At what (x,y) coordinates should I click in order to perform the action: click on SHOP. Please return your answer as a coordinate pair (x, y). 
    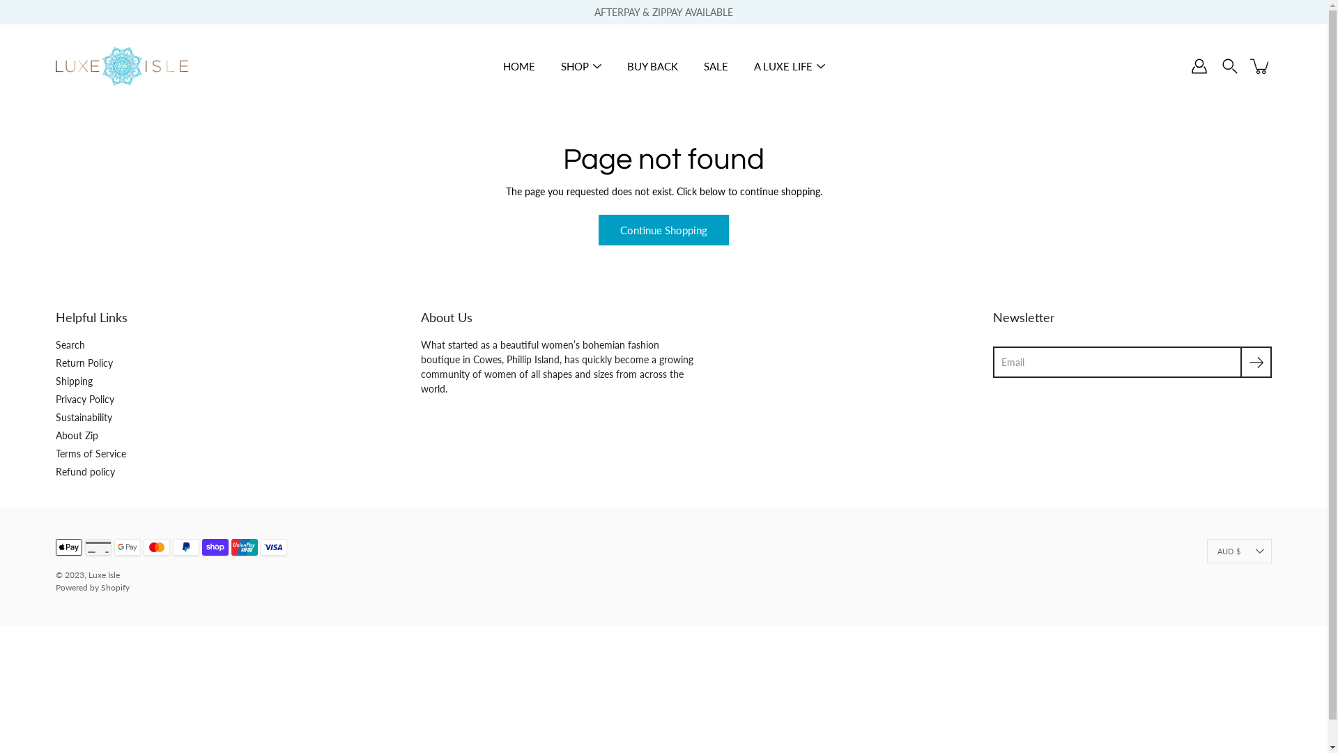
    Looking at the image, I should click on (574, 67).